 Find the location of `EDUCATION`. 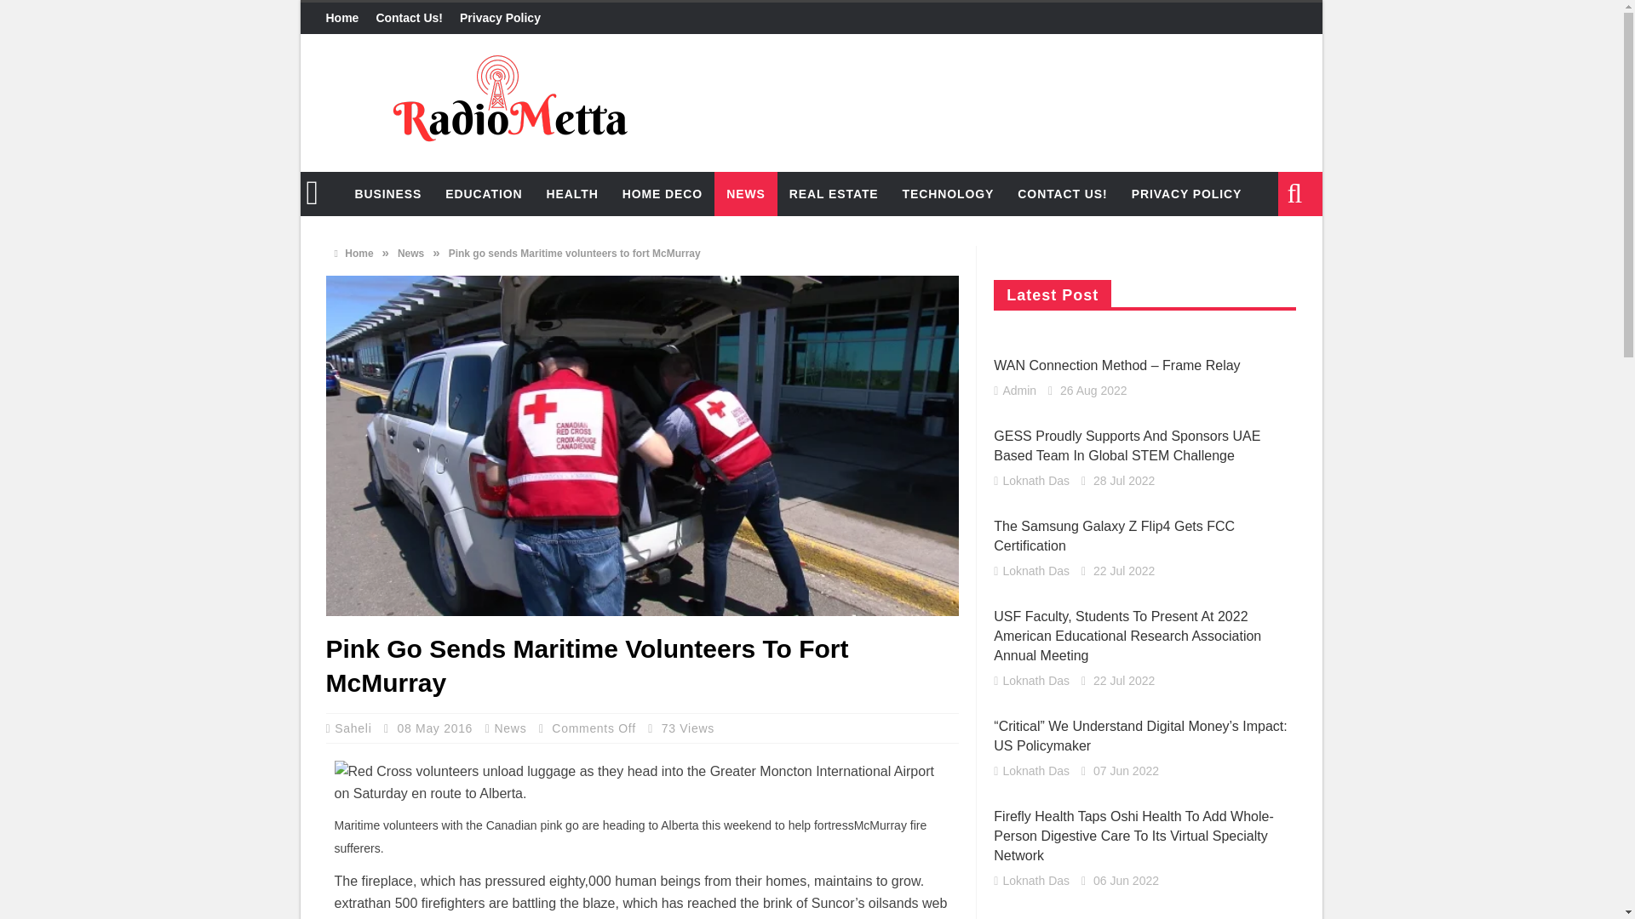

EDUCATION is located at coordinates (484, 193).